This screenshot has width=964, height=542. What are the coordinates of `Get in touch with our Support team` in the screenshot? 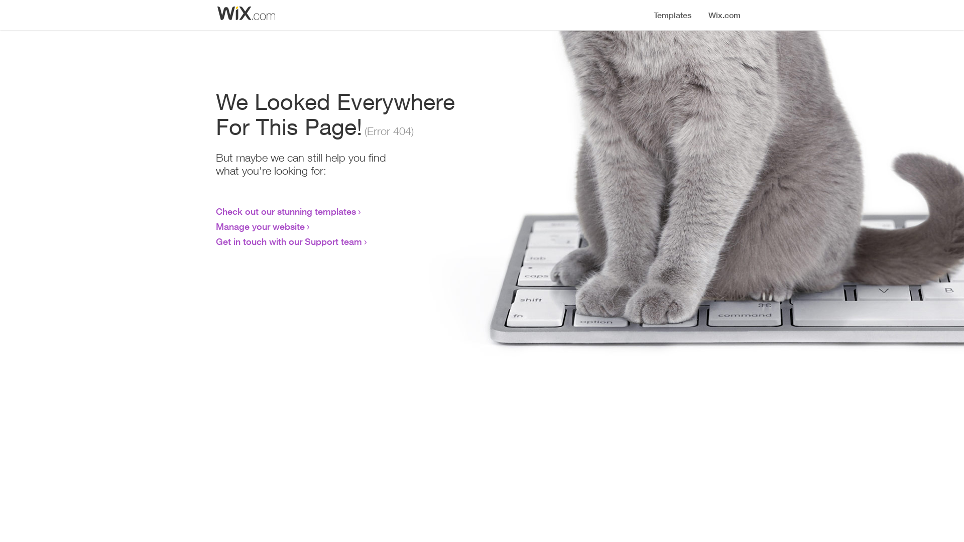 It's located at (289, 241).